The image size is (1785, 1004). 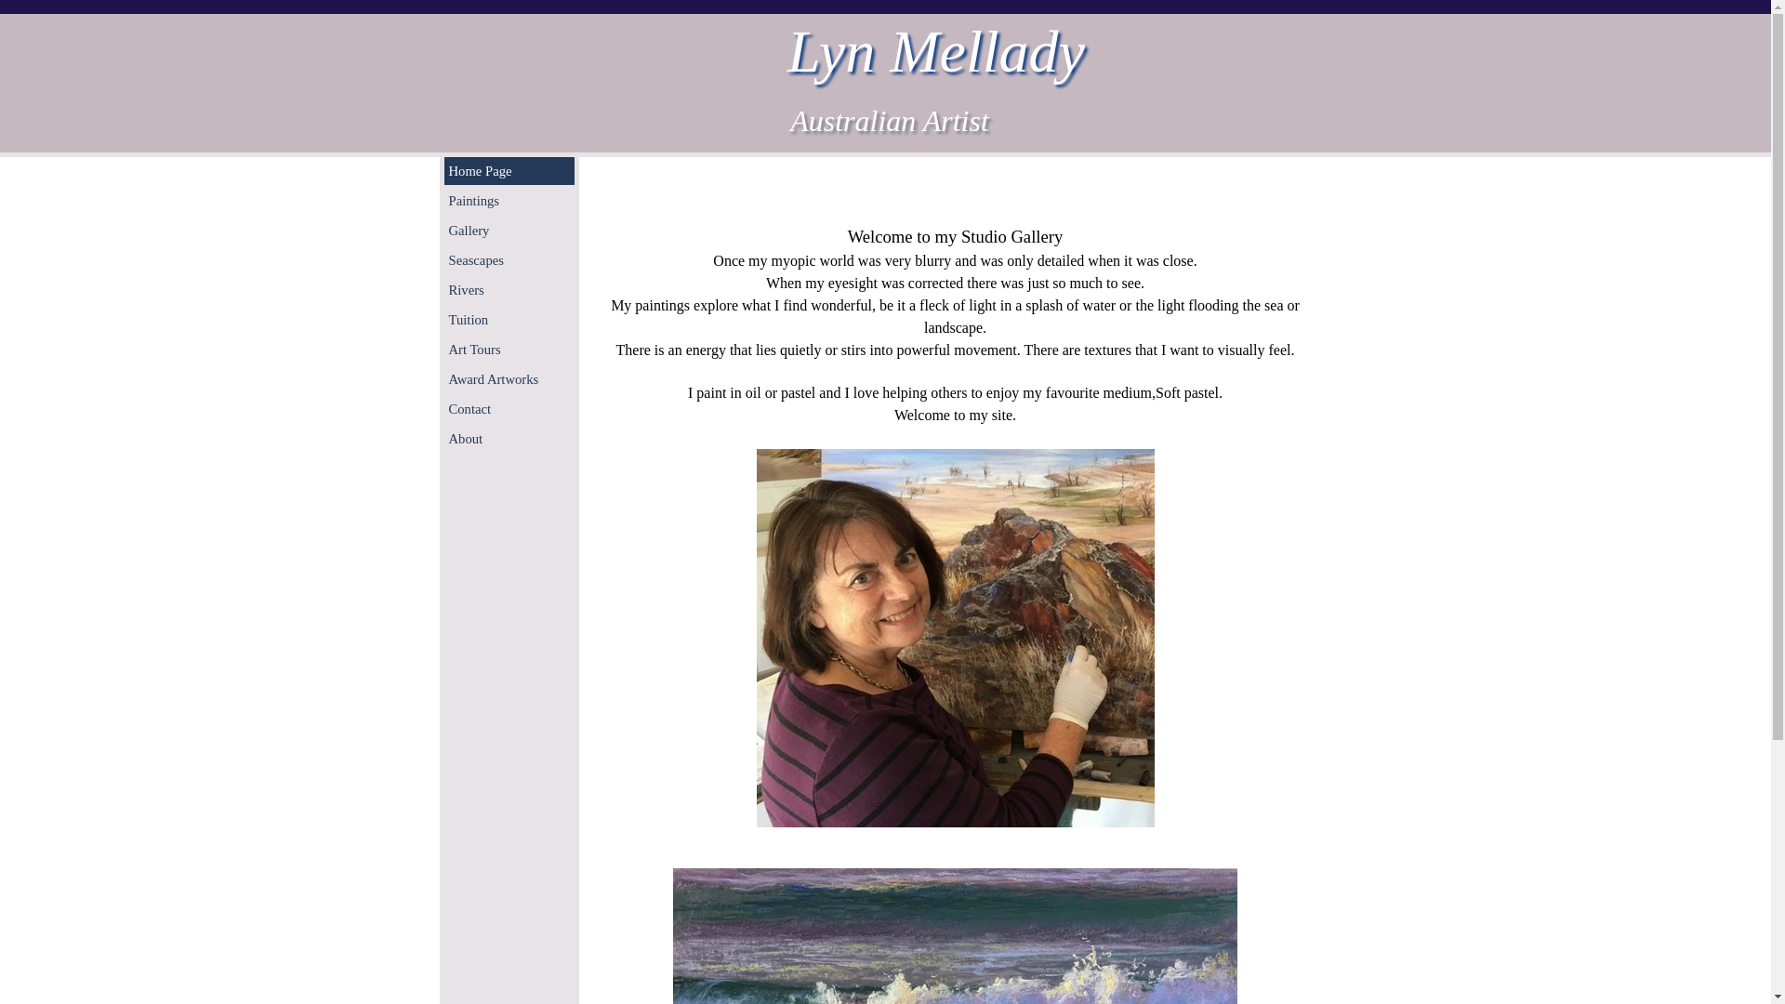 I want to click on Gallery, so click(x=509, y=231).